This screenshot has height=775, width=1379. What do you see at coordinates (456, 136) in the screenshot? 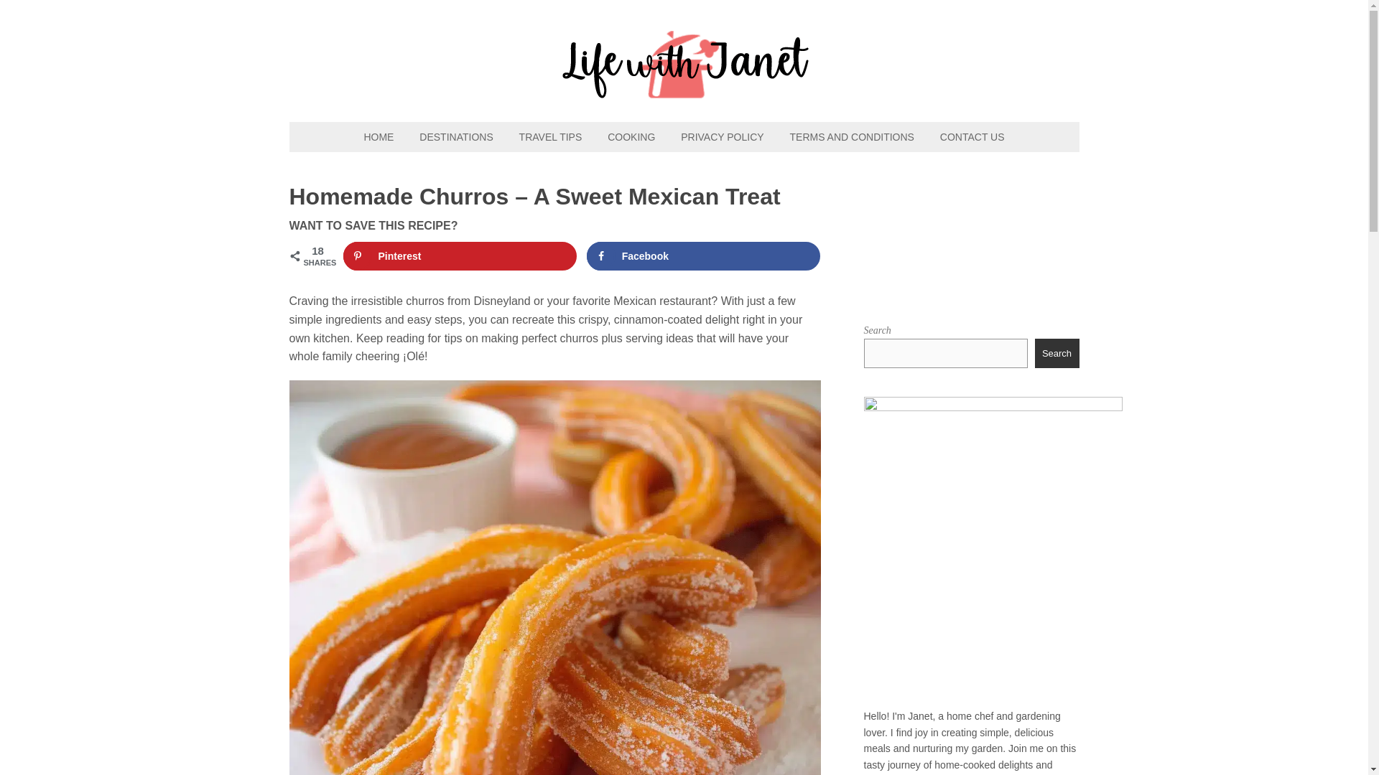
I see `DESTINATIONS` at bounding box center [456, 136].